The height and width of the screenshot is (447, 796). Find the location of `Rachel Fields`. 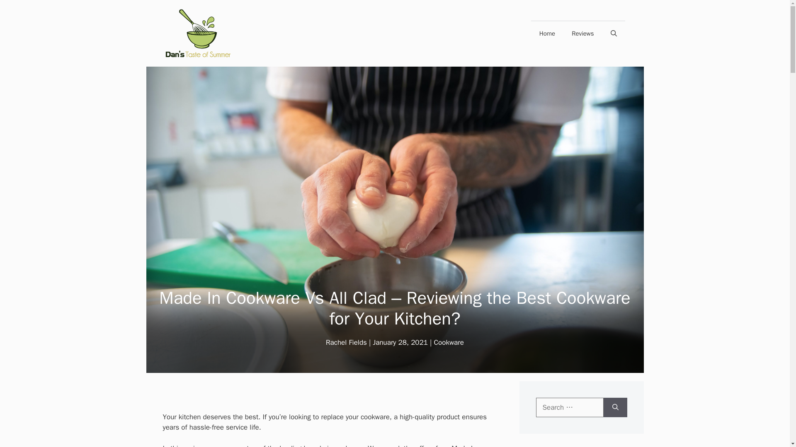

Rachel Fields is located at coordinates (346, 342).